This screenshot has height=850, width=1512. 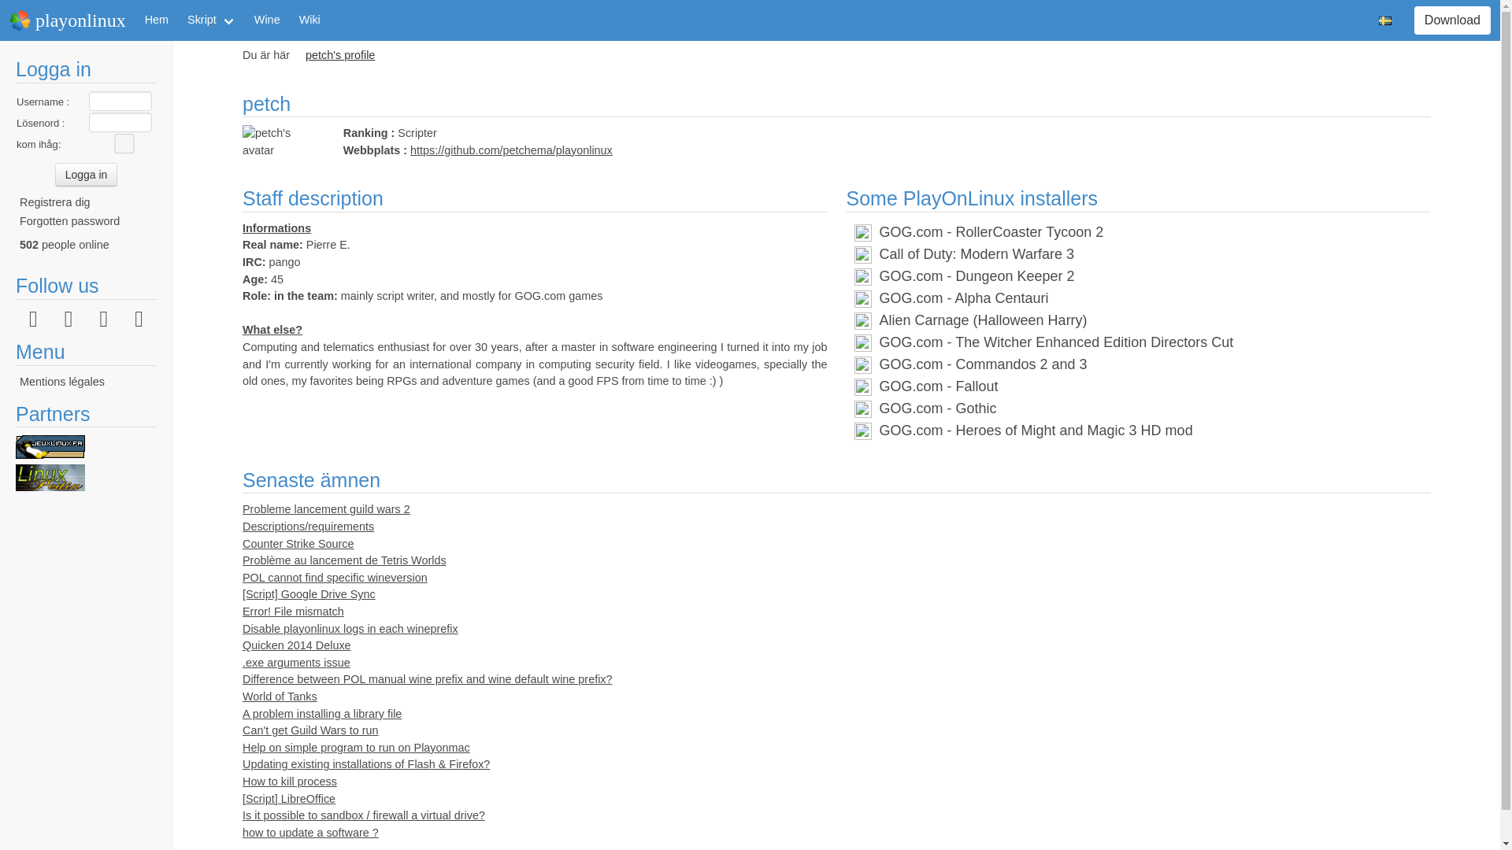 What do you see at coordinates (69, 221) in the screenshot?
I see `Forgotten password` at bounding box center [69, 221].